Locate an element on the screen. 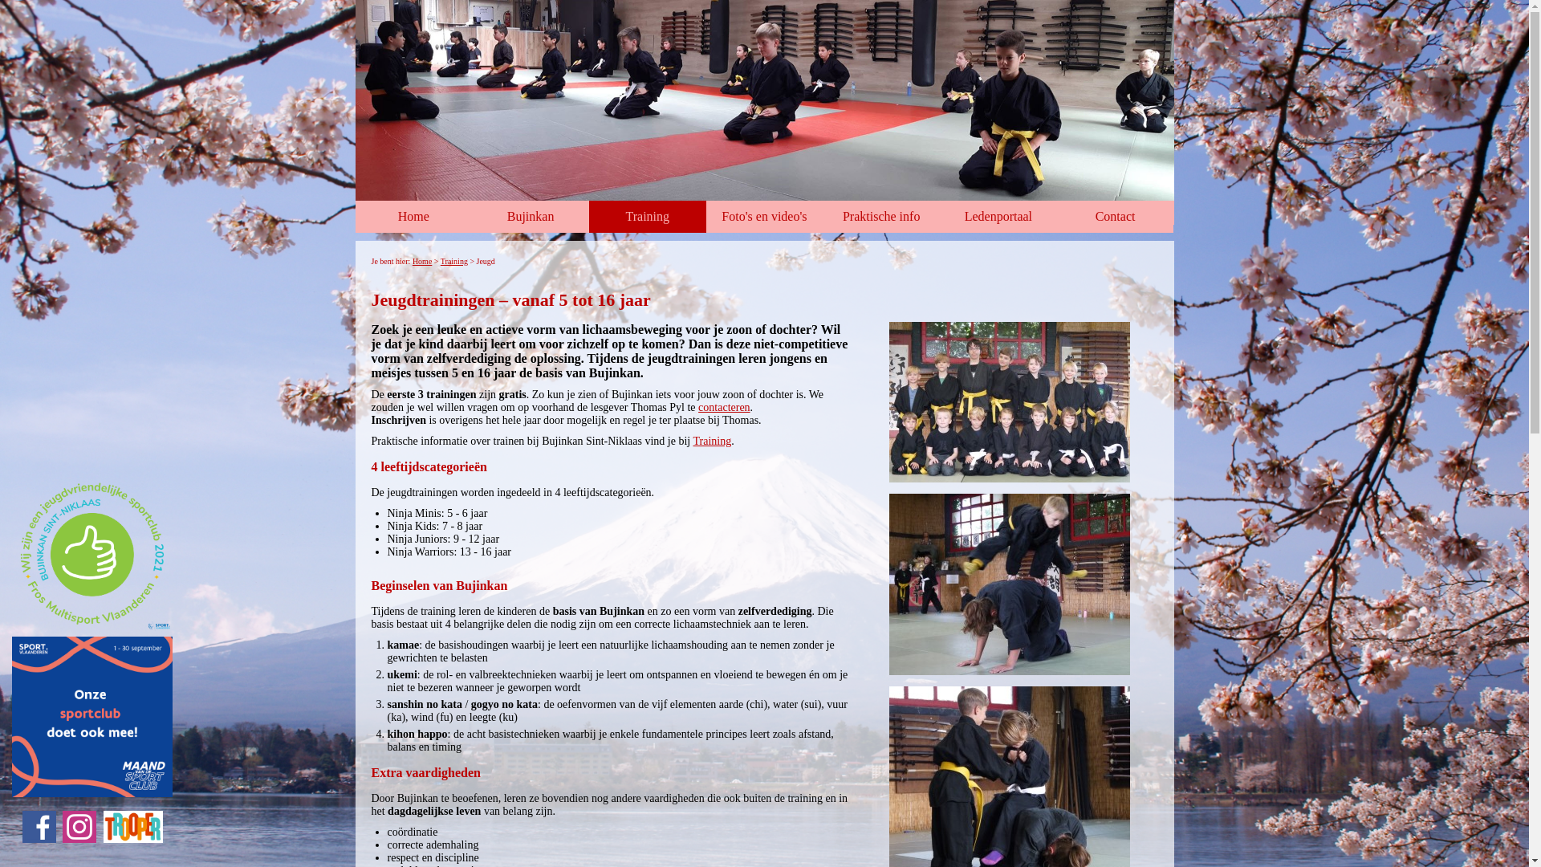 Image resolution: width=1541 pixels, height=867 pixels. Training is located at coordinates (713, 442).